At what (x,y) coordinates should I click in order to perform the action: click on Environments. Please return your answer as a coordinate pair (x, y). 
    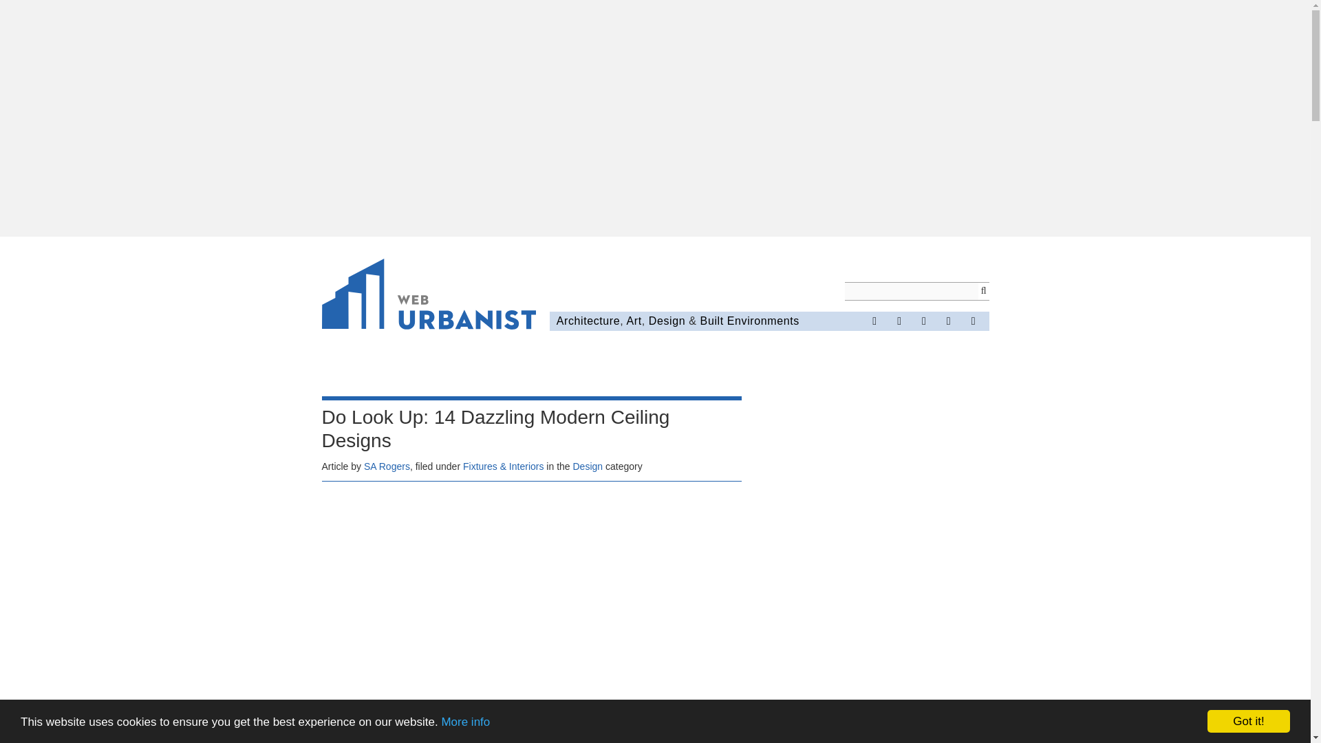
    Looking at the image, I should click on (763, 321).